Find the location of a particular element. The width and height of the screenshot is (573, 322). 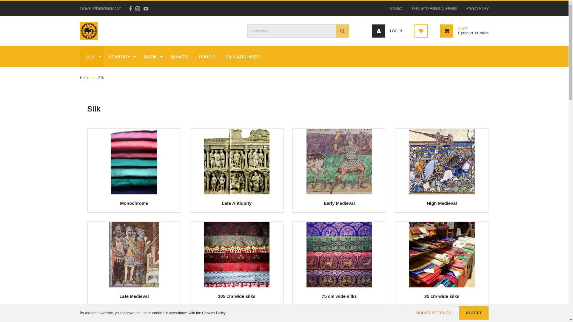

Late Antiquity is located at coordinates (236, 162).